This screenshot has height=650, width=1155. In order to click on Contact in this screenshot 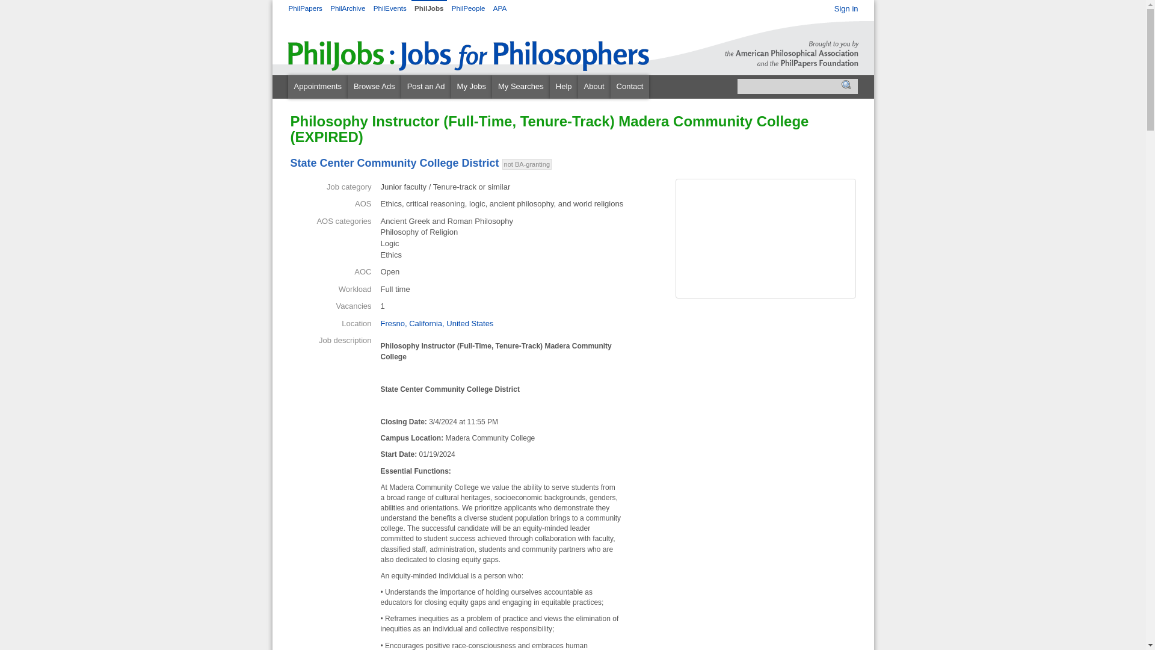, I will do `click(630, 87)`.